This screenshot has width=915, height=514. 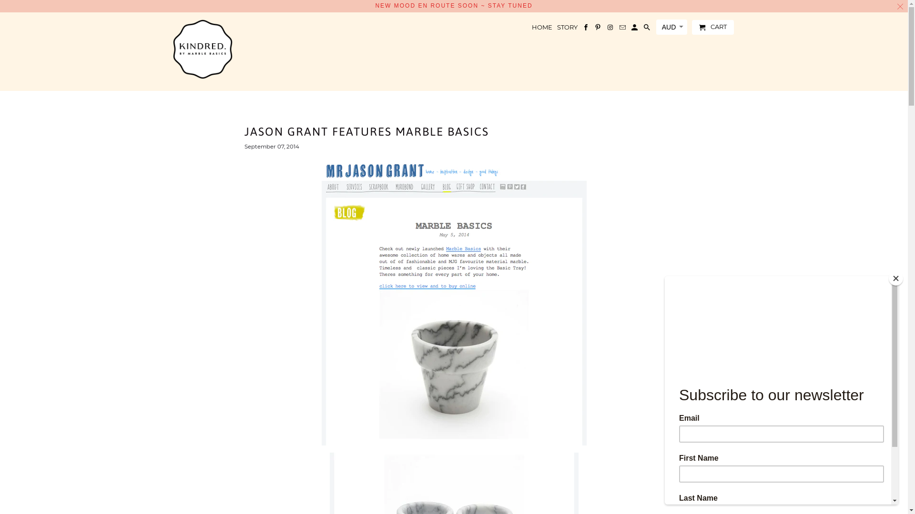 I want to click on Search, so click(x=648, y=30).